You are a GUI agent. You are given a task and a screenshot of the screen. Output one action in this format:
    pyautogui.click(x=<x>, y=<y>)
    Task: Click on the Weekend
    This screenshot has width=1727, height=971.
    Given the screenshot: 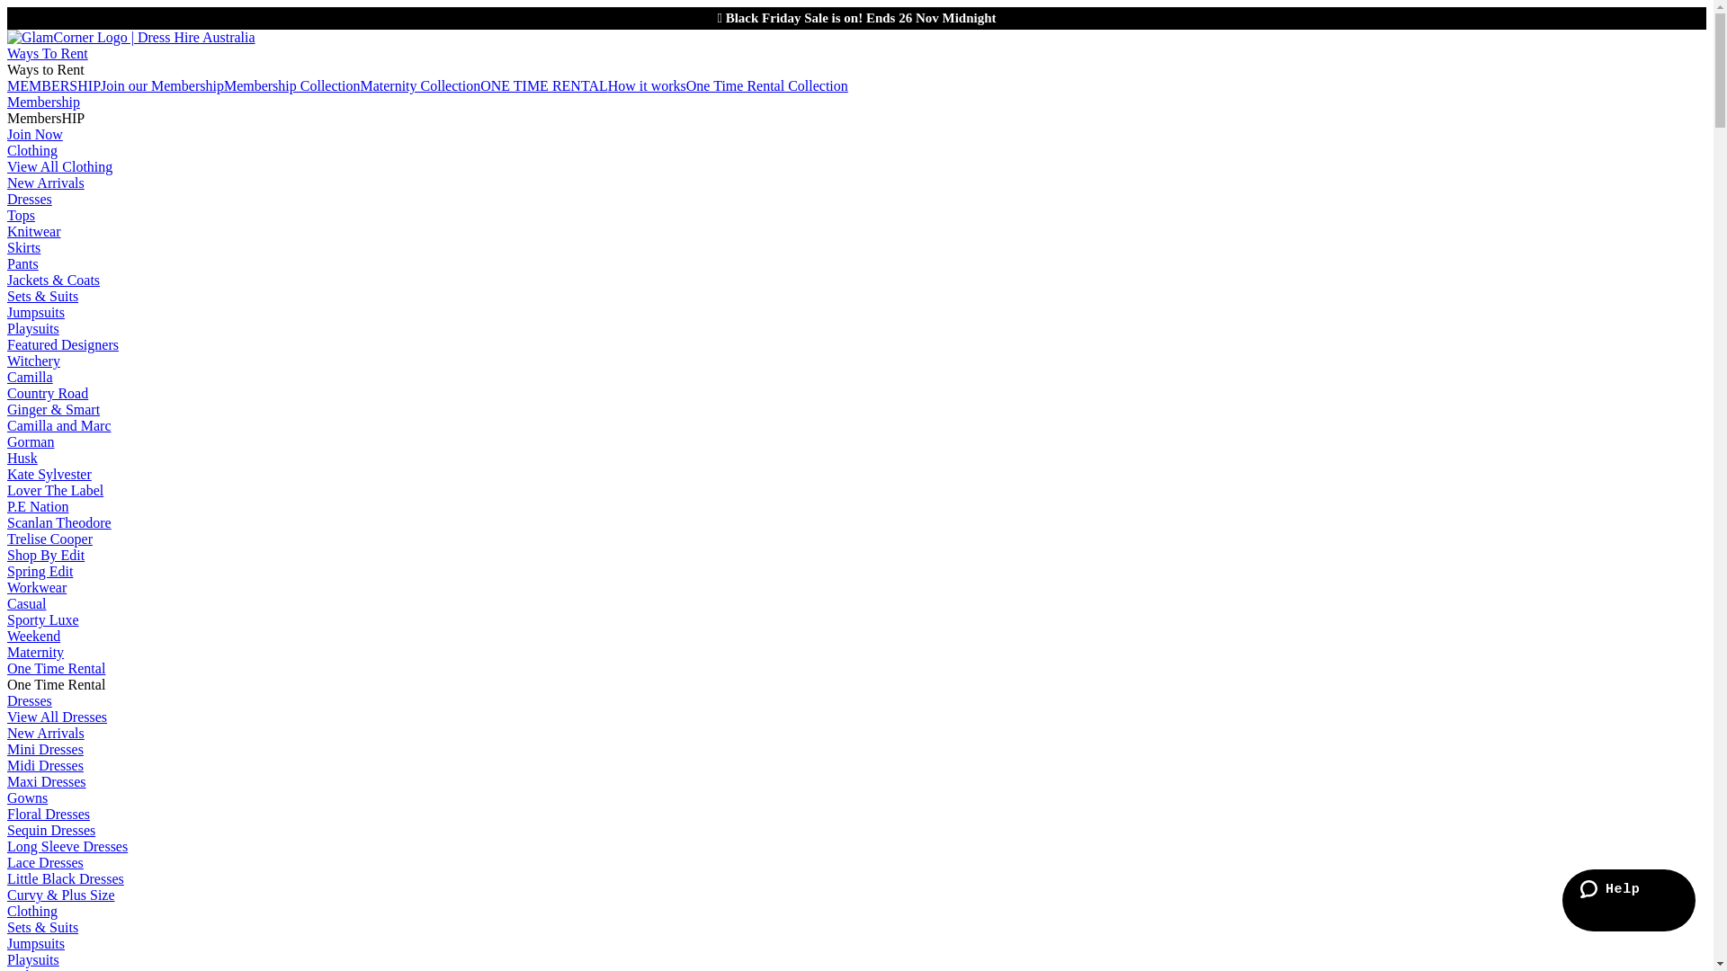 What is the action you would take?
    pyautogui.click(x=34, y=637)
    